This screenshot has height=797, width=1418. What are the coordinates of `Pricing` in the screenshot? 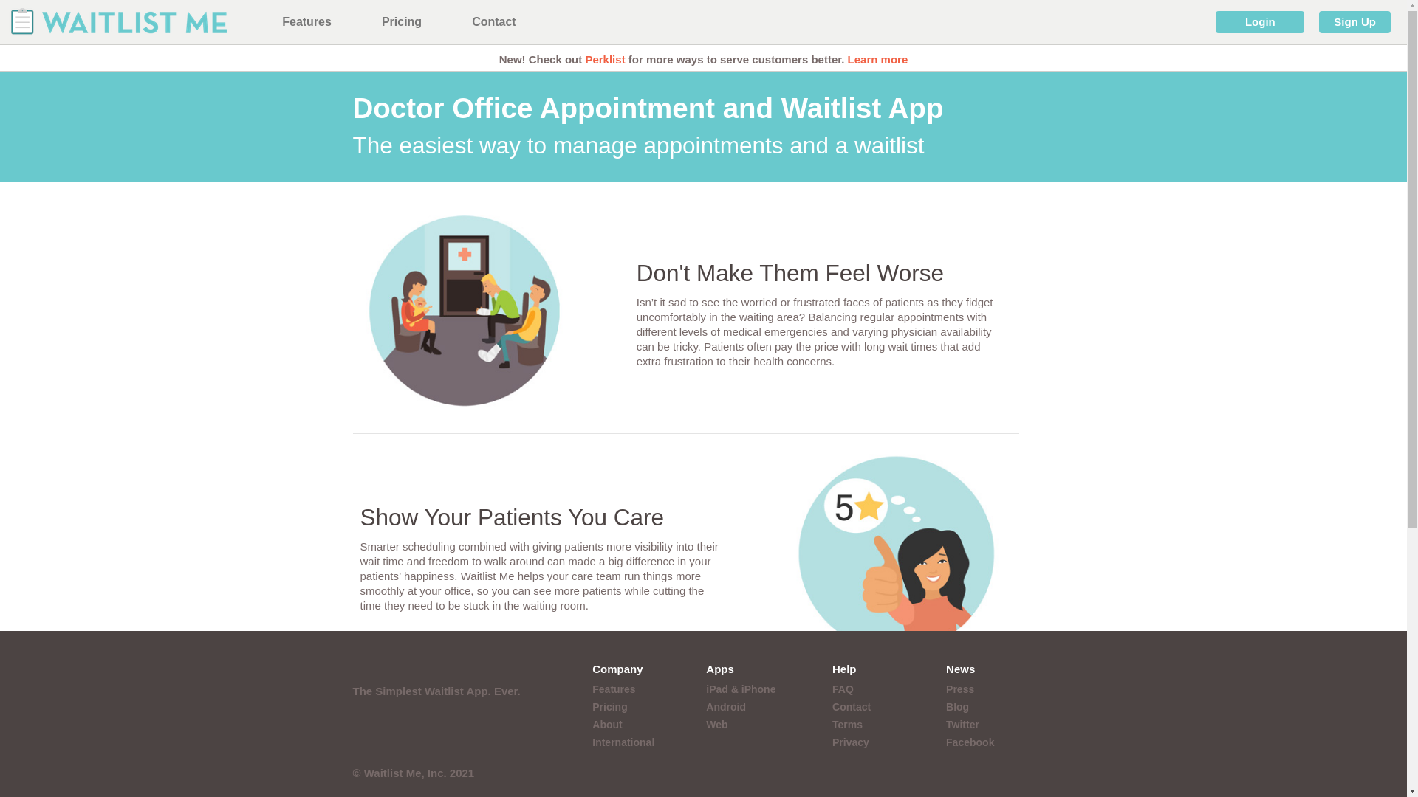 It's located at (401, 22).